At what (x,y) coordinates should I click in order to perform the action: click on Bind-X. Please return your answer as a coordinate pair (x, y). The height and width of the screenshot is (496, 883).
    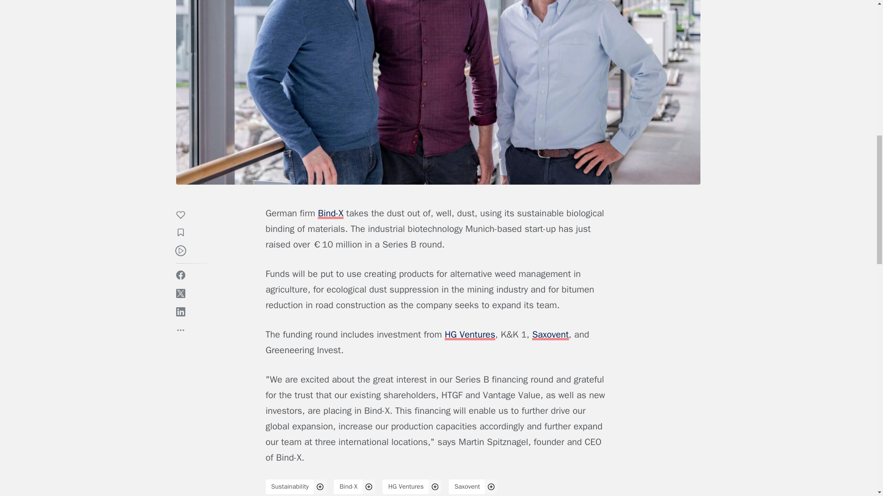
    Looking at the image, I should click on (348, 487).